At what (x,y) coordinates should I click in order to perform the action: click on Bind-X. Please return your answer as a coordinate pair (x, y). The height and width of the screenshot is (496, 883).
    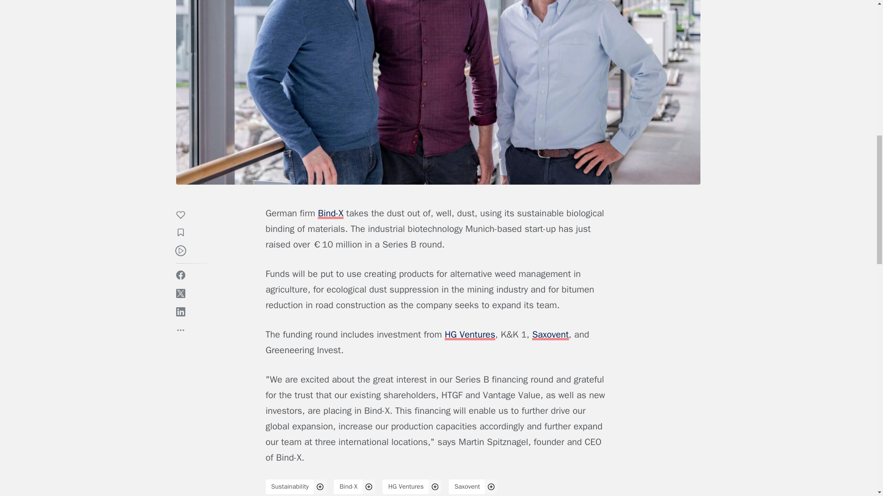
    Looking at the image, I should click on (348, 487).